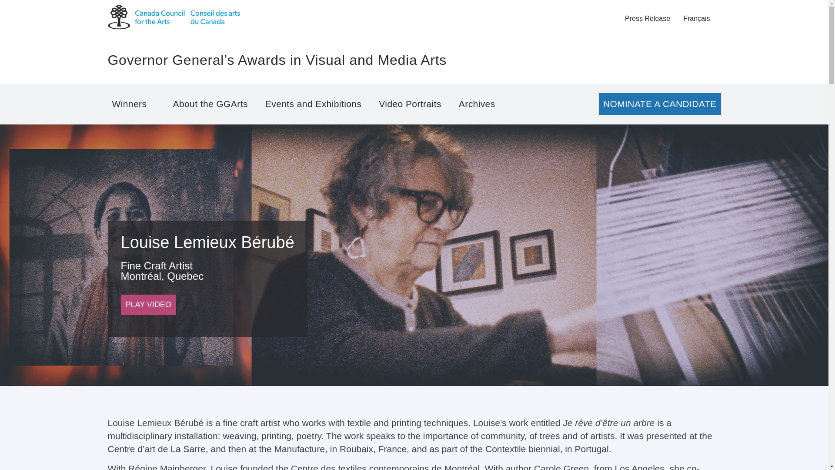 This screenshot has width=835, height=470. What do you see at coordinates (480, 104) in the screenshot?
I see `Archives` at bounding box center [480, 104].